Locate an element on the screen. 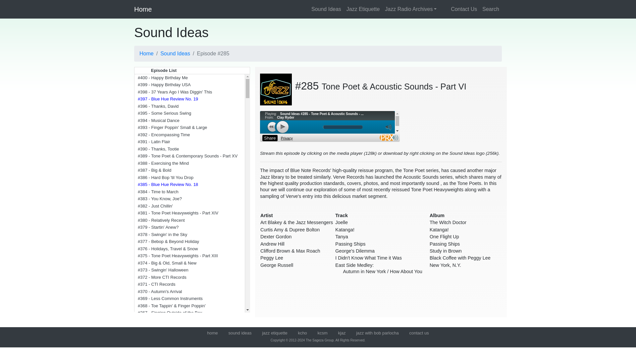  Home is located at coordinates (143, 9).